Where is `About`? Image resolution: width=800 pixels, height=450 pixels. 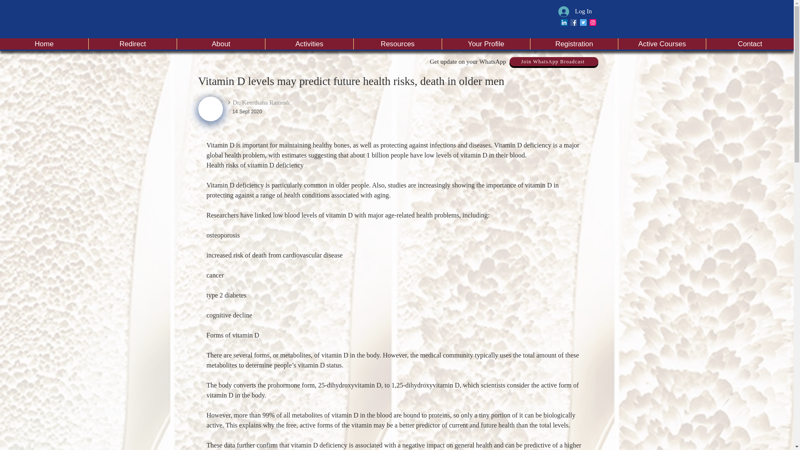
About is located at coordinates (221, 43).